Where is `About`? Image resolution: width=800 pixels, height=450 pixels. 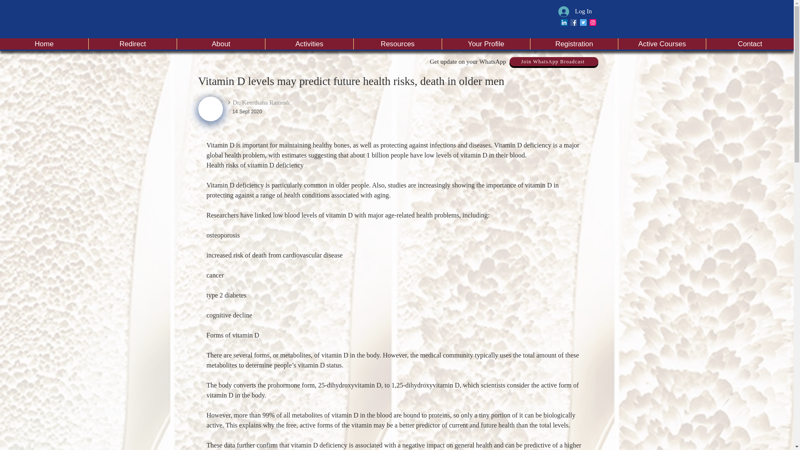
About is located at coordinates (221, 43).